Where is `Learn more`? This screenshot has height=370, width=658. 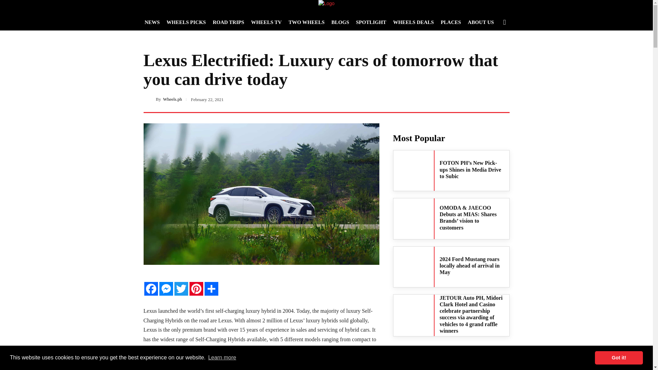 Learn more is located at coordinates (222, 358).